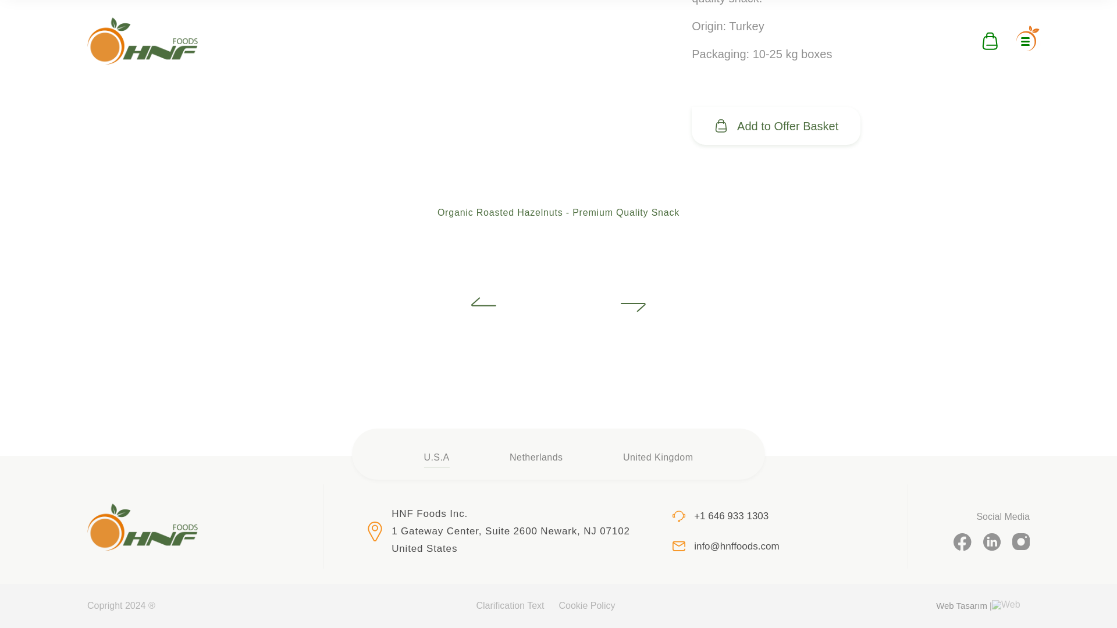  Describe the element at coordinates (587, 605) in the screenshot. I see `Cookie Policy` at that location.